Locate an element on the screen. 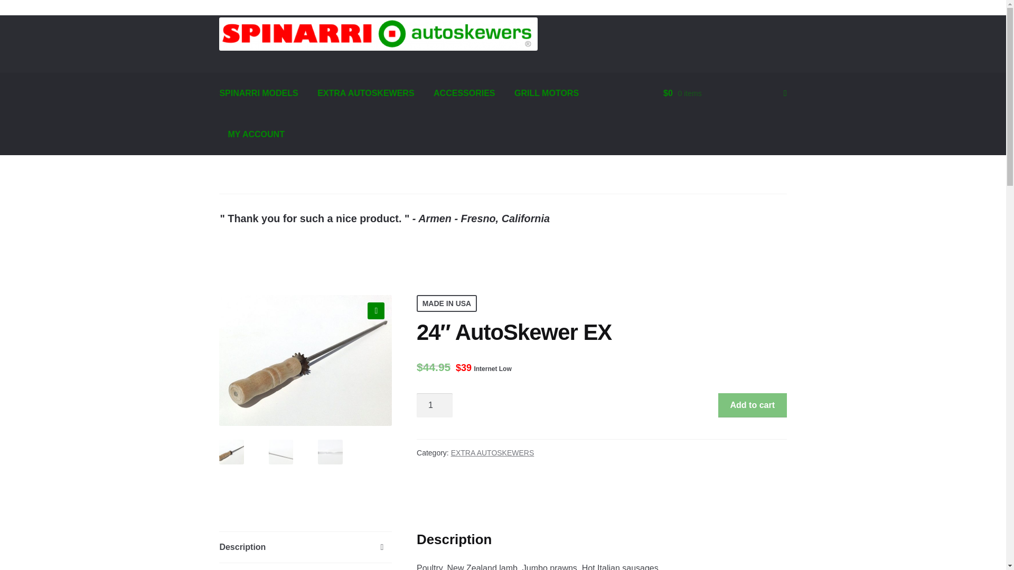 The image size is (1014, 570). MY ACCOUNT is located at coordinates (256, 134).